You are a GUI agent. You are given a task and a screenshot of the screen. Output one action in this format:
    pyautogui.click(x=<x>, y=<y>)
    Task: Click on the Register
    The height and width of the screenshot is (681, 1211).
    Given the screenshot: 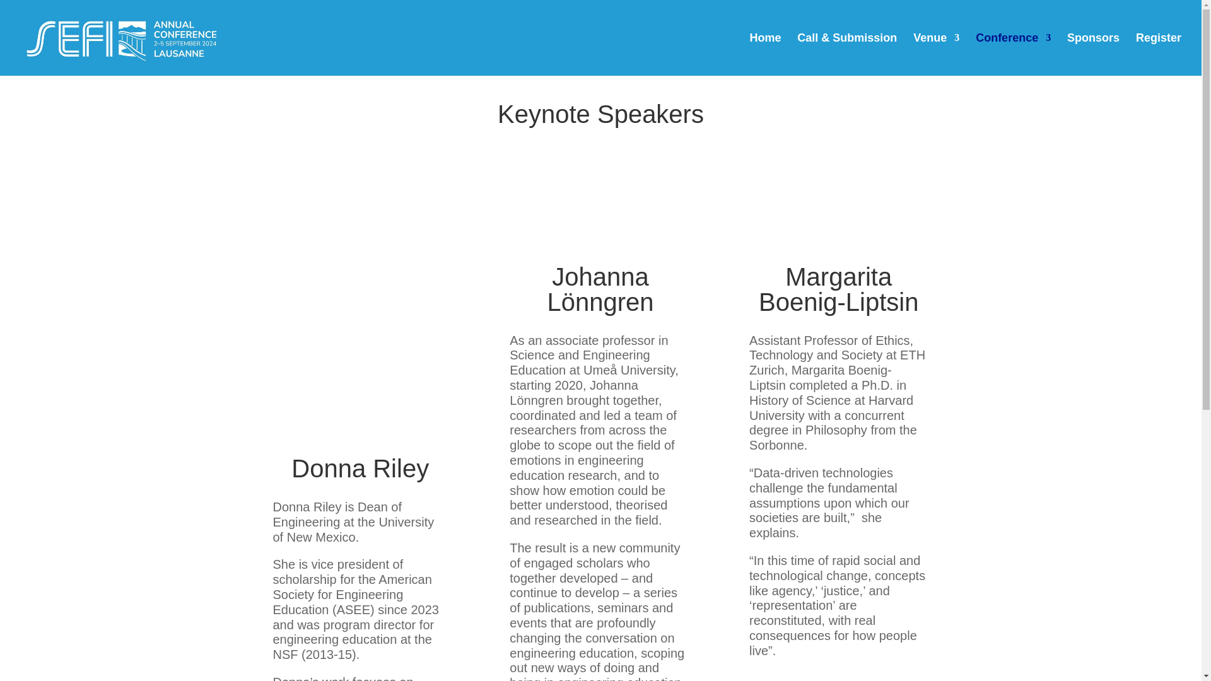 What is the action you would take?
    pyautogui.click(x=1158, y=54)
    